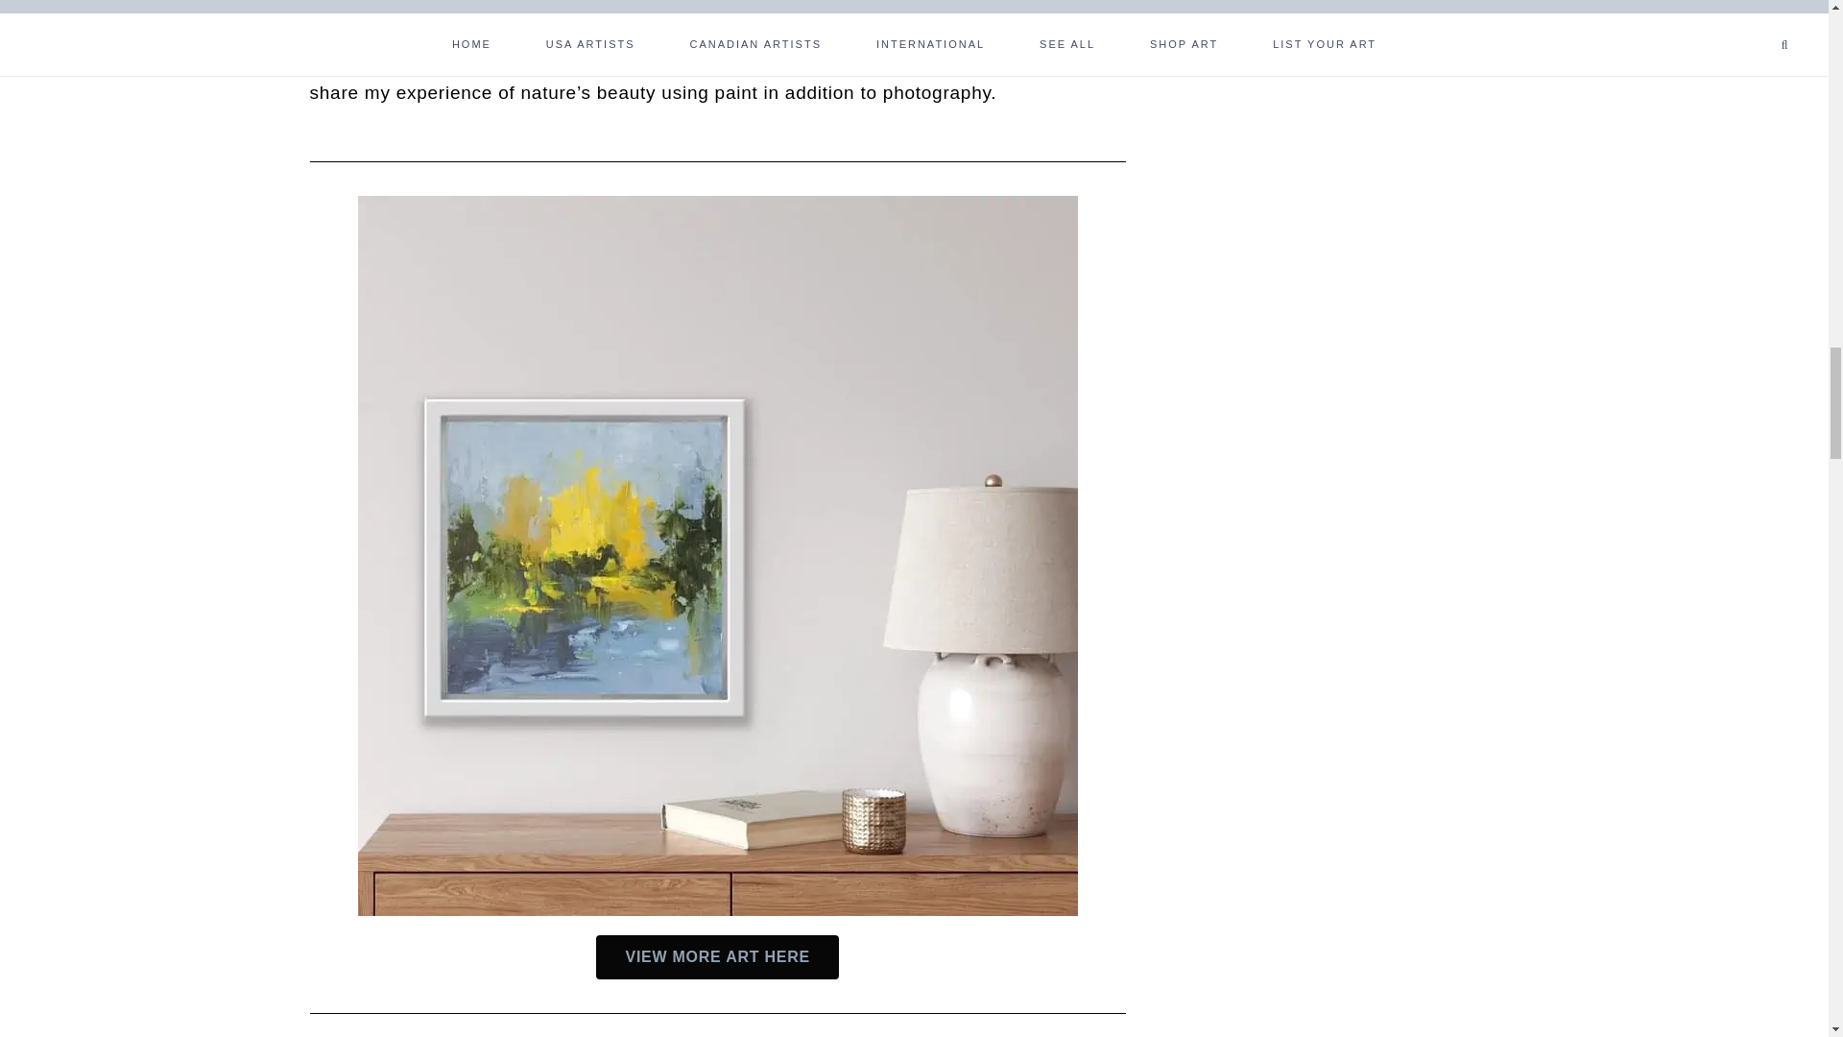 This screenshot has height=1037, width=1843. What do you see at coordinates (716, 956) in the screenshot?
I see `VIEW MORE ART HERE` at bounding box center [716, 956].